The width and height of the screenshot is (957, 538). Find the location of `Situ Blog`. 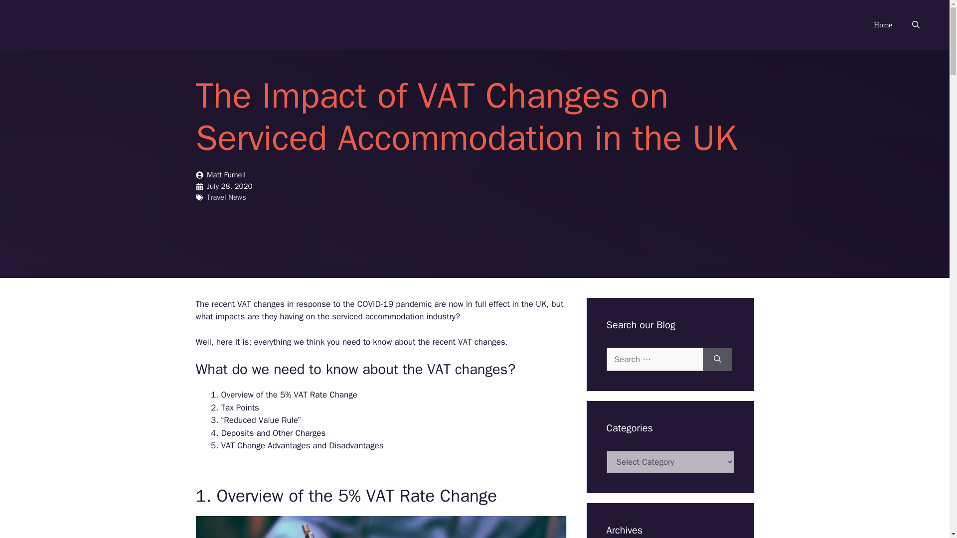

Situ Blog is located at coordinates (40, 24).